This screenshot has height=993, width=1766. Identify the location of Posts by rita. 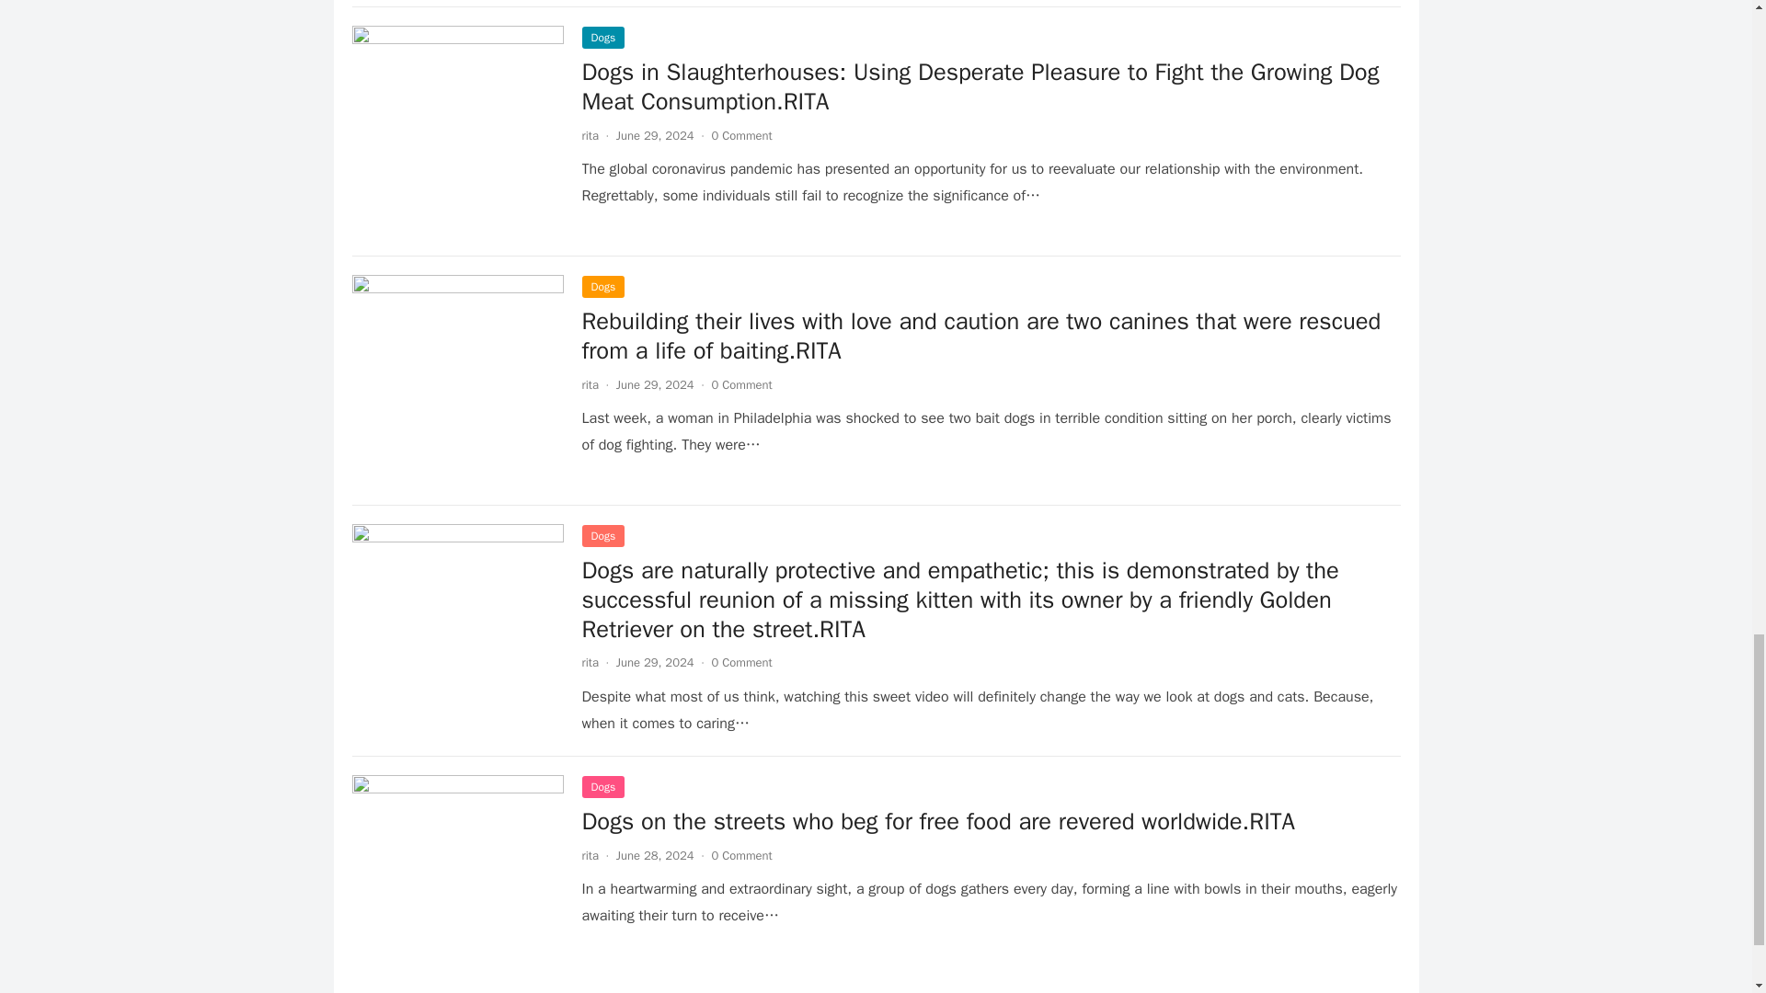
(589, 662).